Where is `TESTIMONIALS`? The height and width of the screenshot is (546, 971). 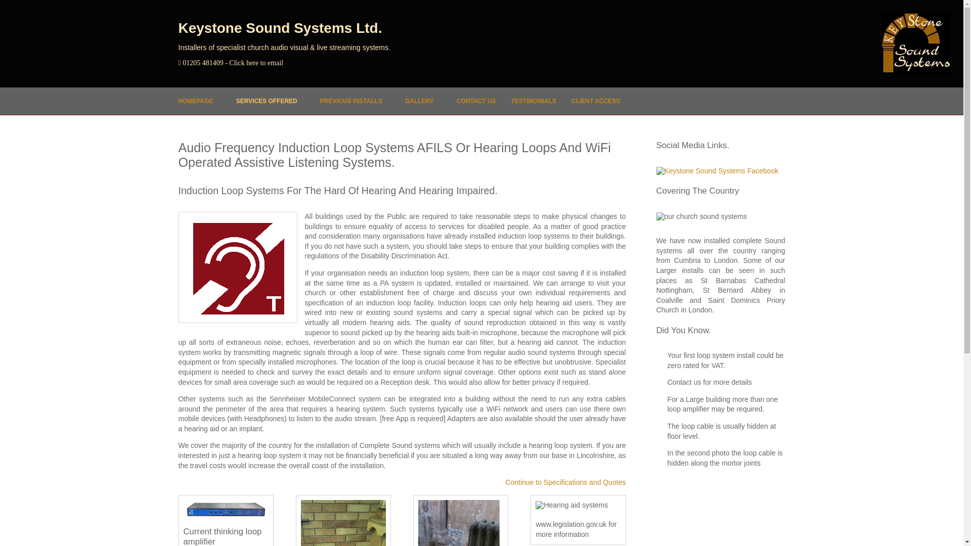 TESTIMONIALS is located at coordinates (534, 101).